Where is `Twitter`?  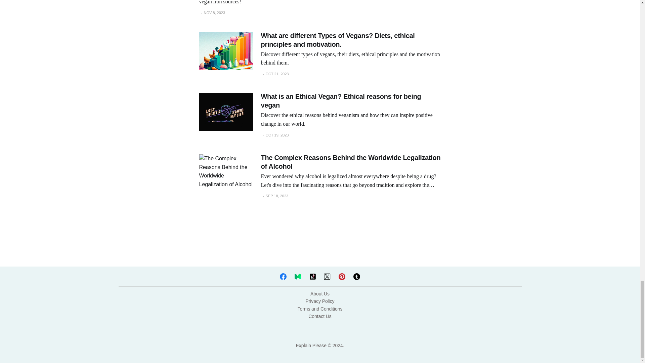 Twitter is located at coordinates (327, 277).